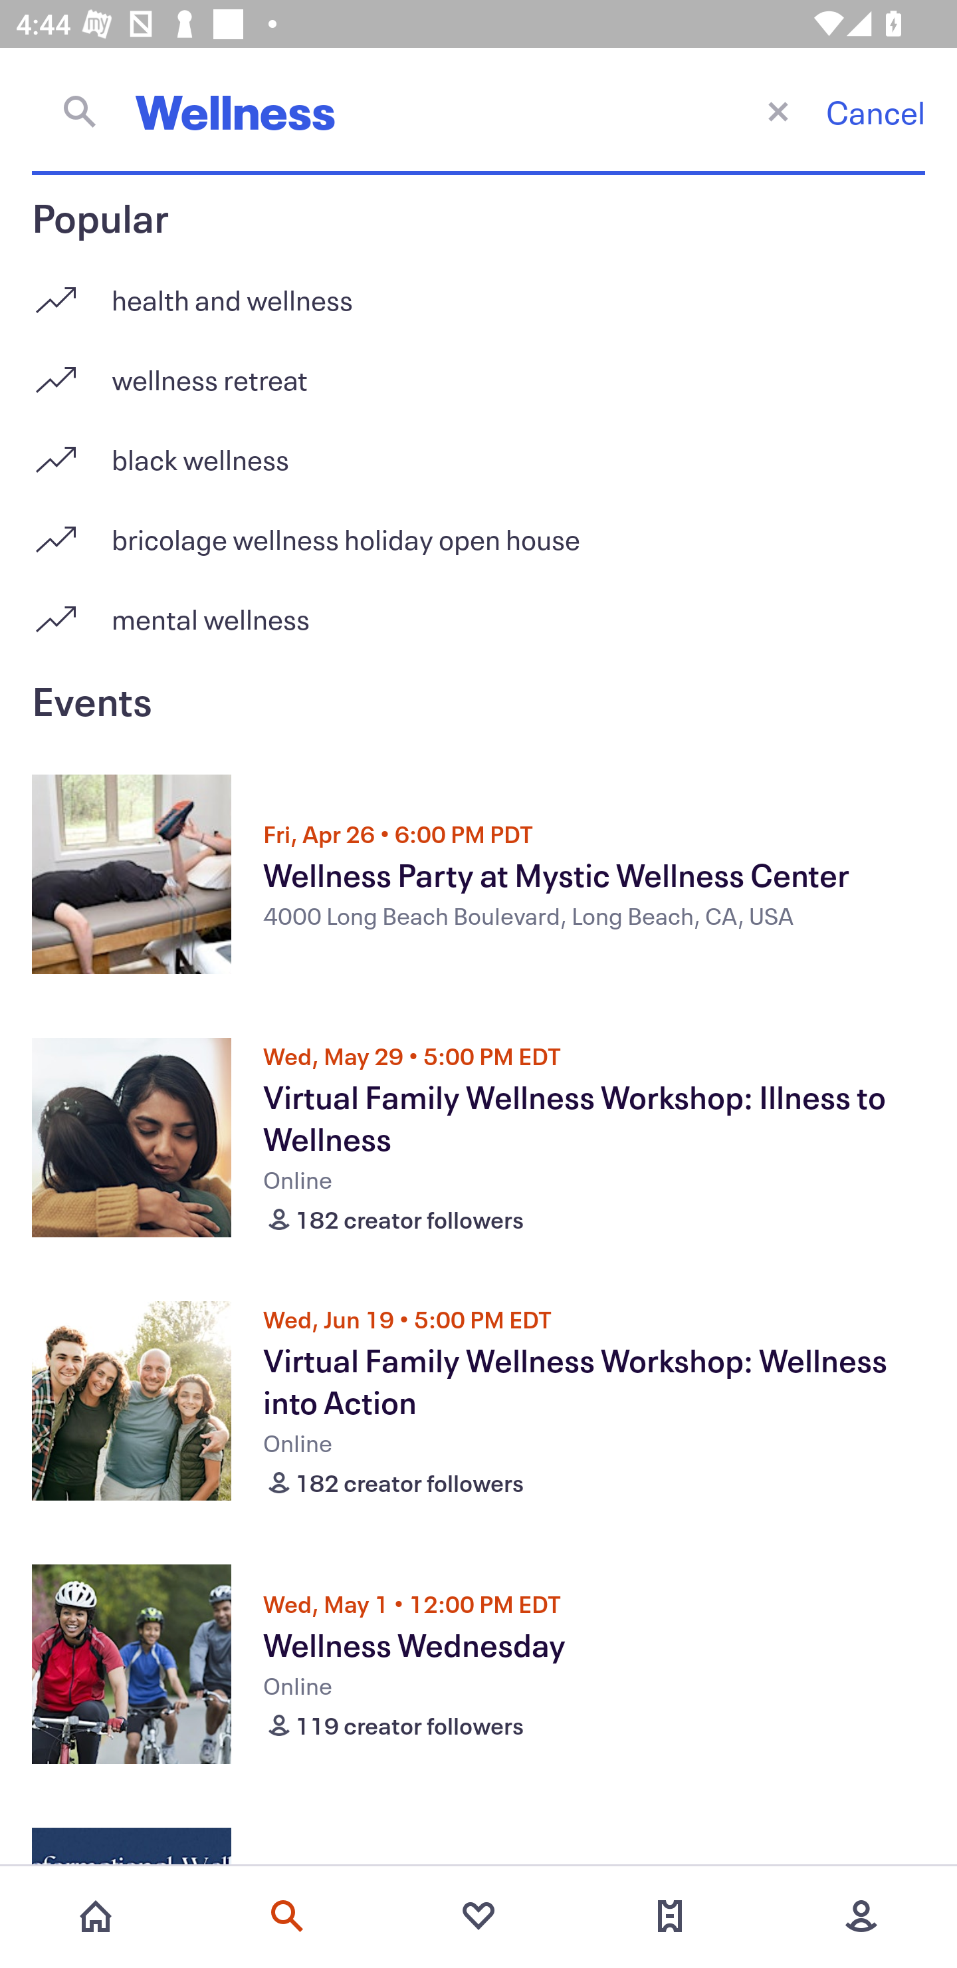  I want to click on Cancel, so click(875, 112).